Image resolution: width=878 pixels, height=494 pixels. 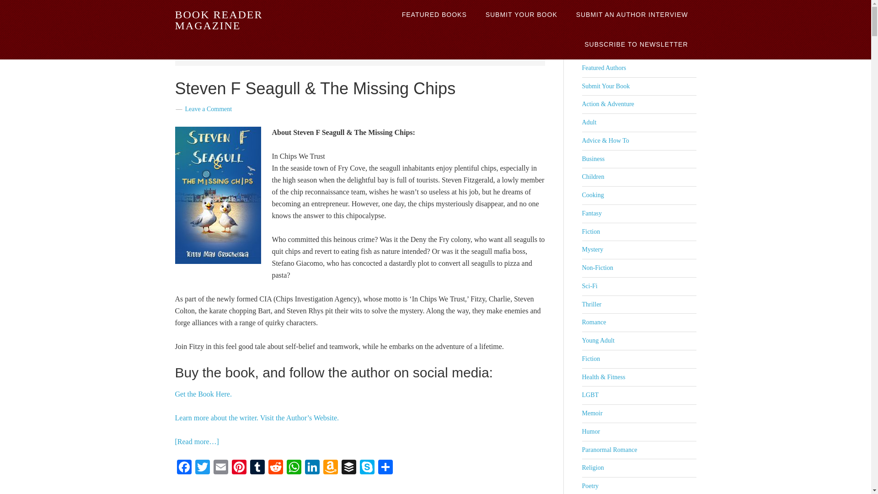 What do you see at coordinates (220, 467) in the screenshot?
I see `Email` at bounding box center [220, 467].